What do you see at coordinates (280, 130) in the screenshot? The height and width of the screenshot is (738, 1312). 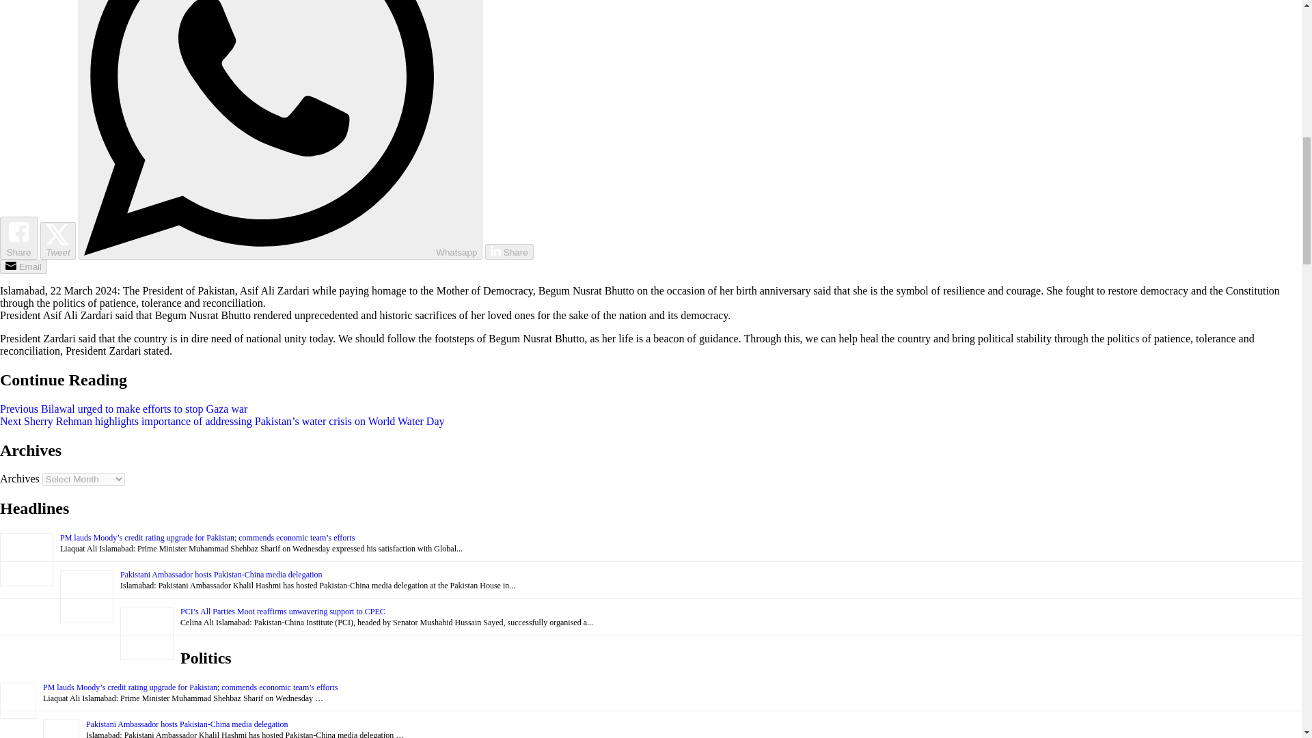 I see `Whatsapp` at bounding box center [280, 130].